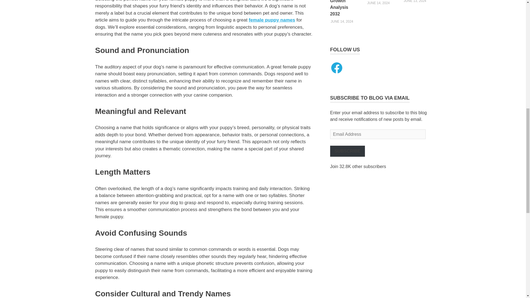 This screenshot has width=530, height=298. Describe the element at coordinates (342, 22) in the screenshot. I see `11:07 am` at that location.